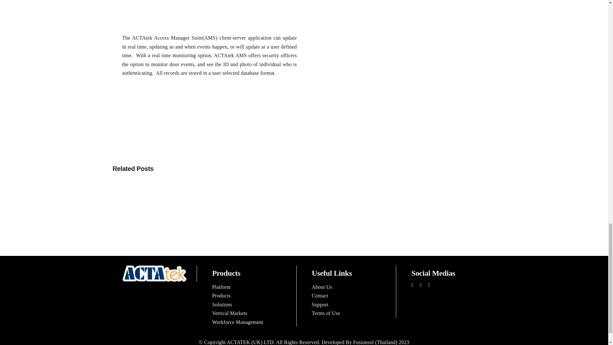  I want to click on Access Control 3, so click(378, 71).